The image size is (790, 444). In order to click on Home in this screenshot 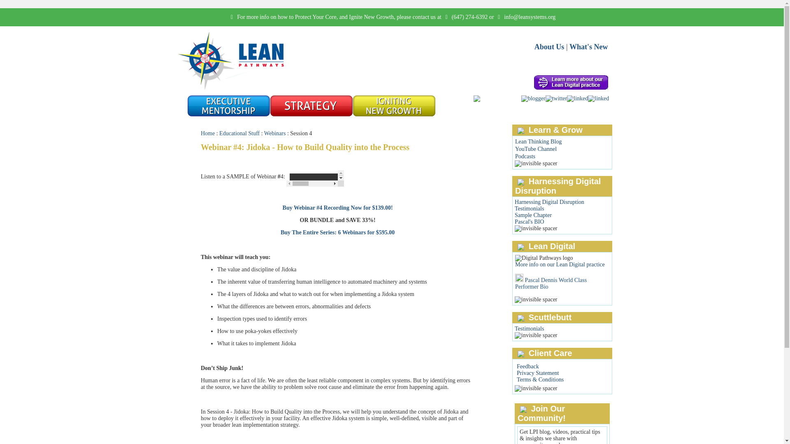, I will do `click(207, 133)`.